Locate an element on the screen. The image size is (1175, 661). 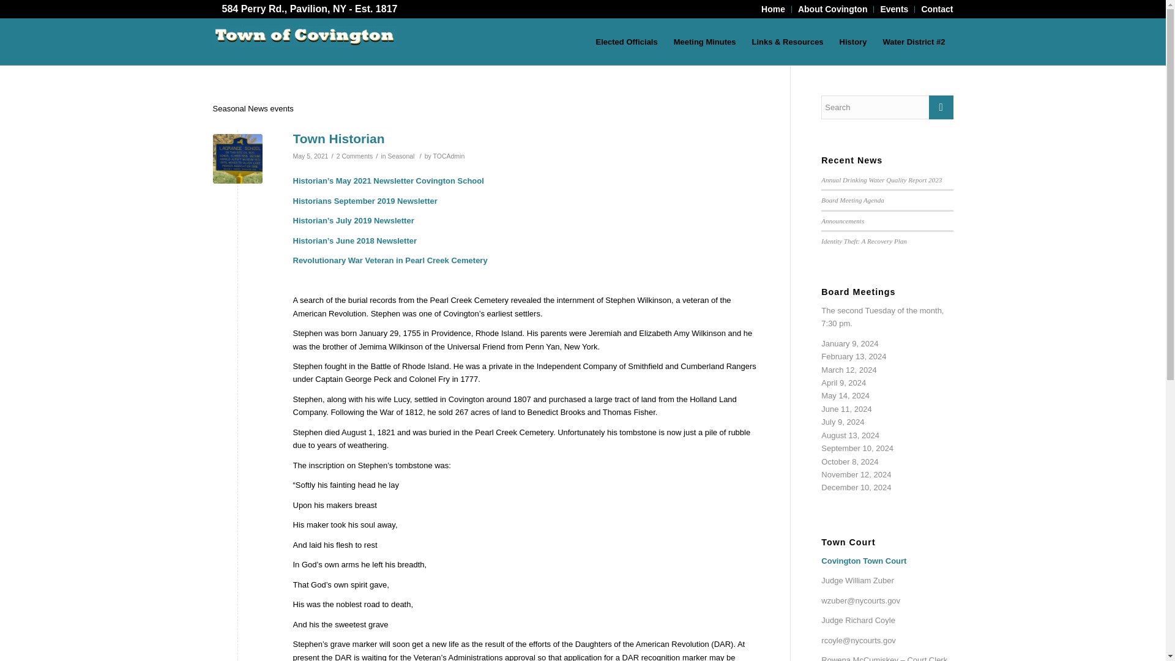
Historians September 2019 Newsletter is located at coordinates (365, 201).